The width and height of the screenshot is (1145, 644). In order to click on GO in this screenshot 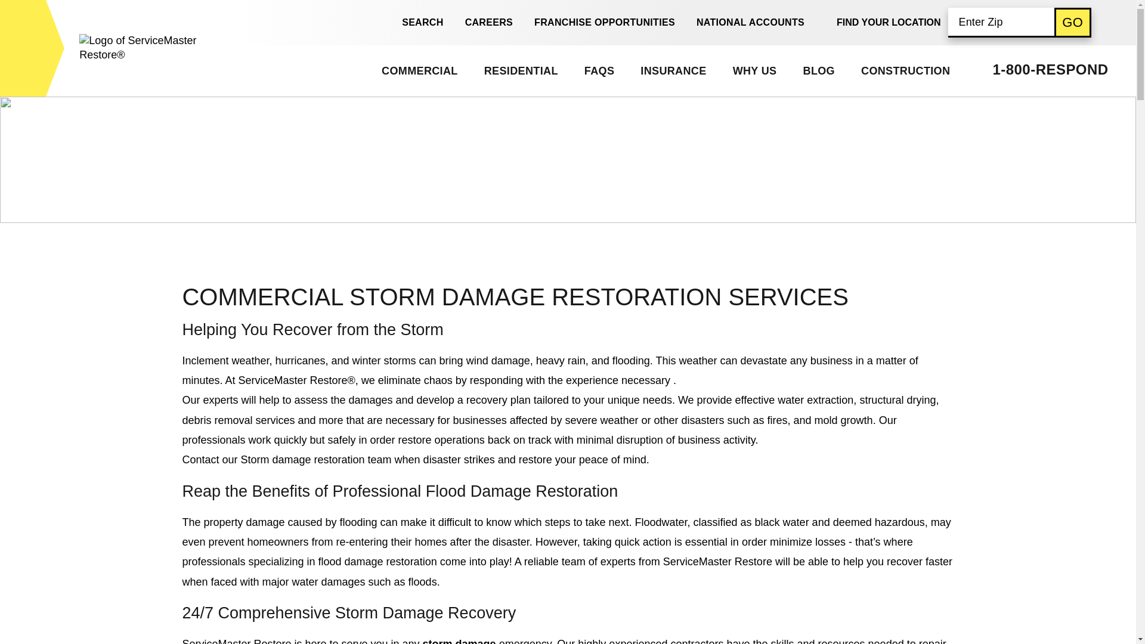, I will do `click(1072, 21)`.